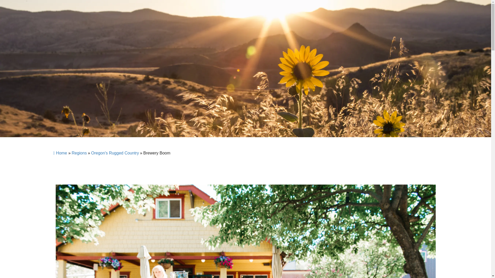 The image size is (495, 278). What do you see at coordinates (115, 153) in the screenshot?
I see `Oregon's Rugged Country` at bounding box center [115, 153].